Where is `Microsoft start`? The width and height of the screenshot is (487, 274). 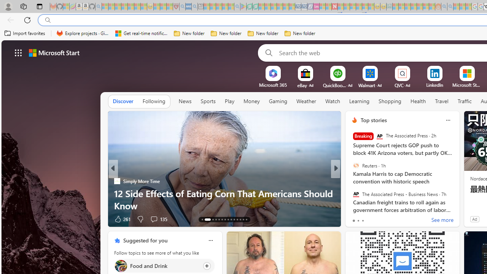
Microsoft start is located at coordinates (54, 53).